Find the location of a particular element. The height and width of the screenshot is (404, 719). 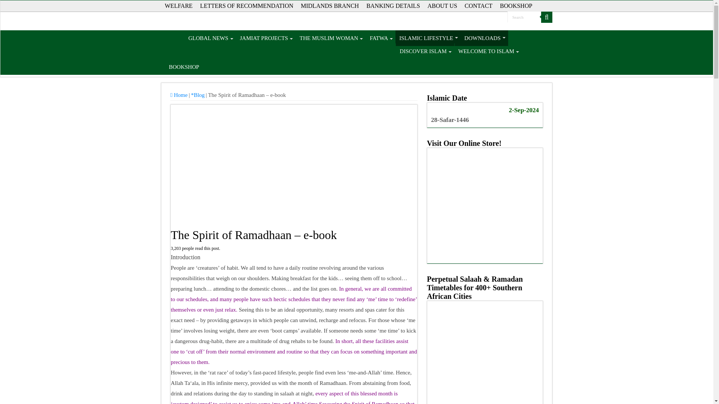

ABOUT US is located at coordinates (442, 6).